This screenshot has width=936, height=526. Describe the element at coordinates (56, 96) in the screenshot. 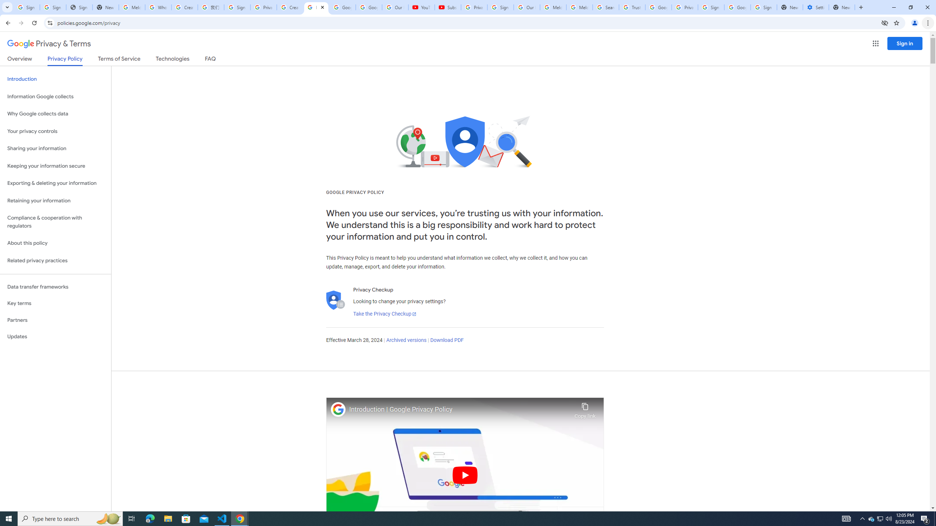

I see `Information Google collects` at that location.